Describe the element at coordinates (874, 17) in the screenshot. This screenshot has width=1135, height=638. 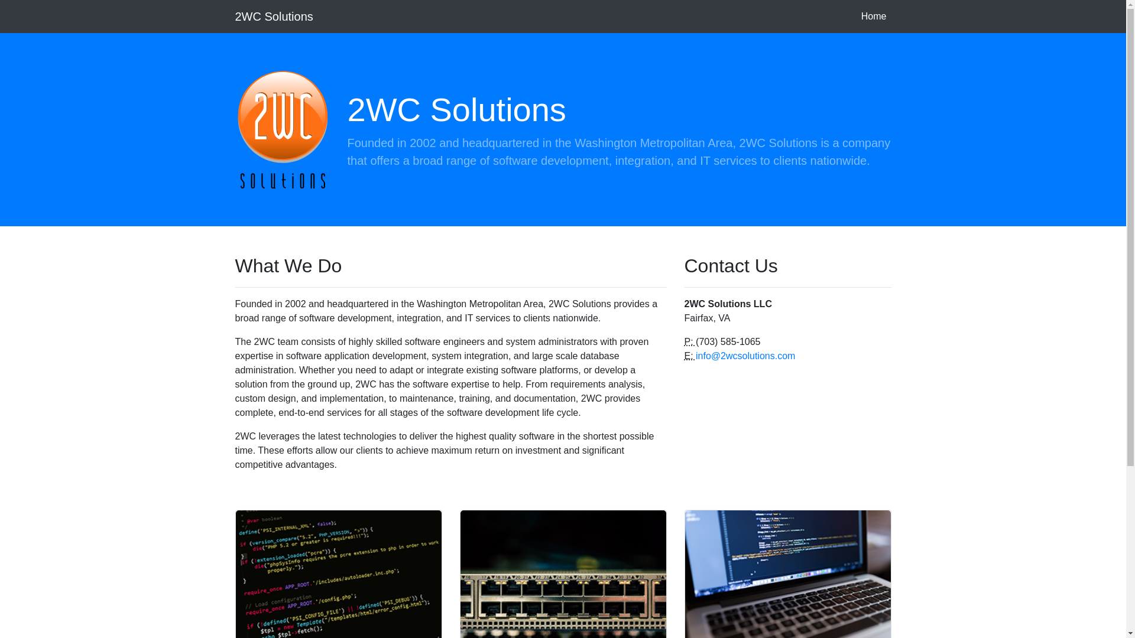
I see `Home
(current)` at that location.